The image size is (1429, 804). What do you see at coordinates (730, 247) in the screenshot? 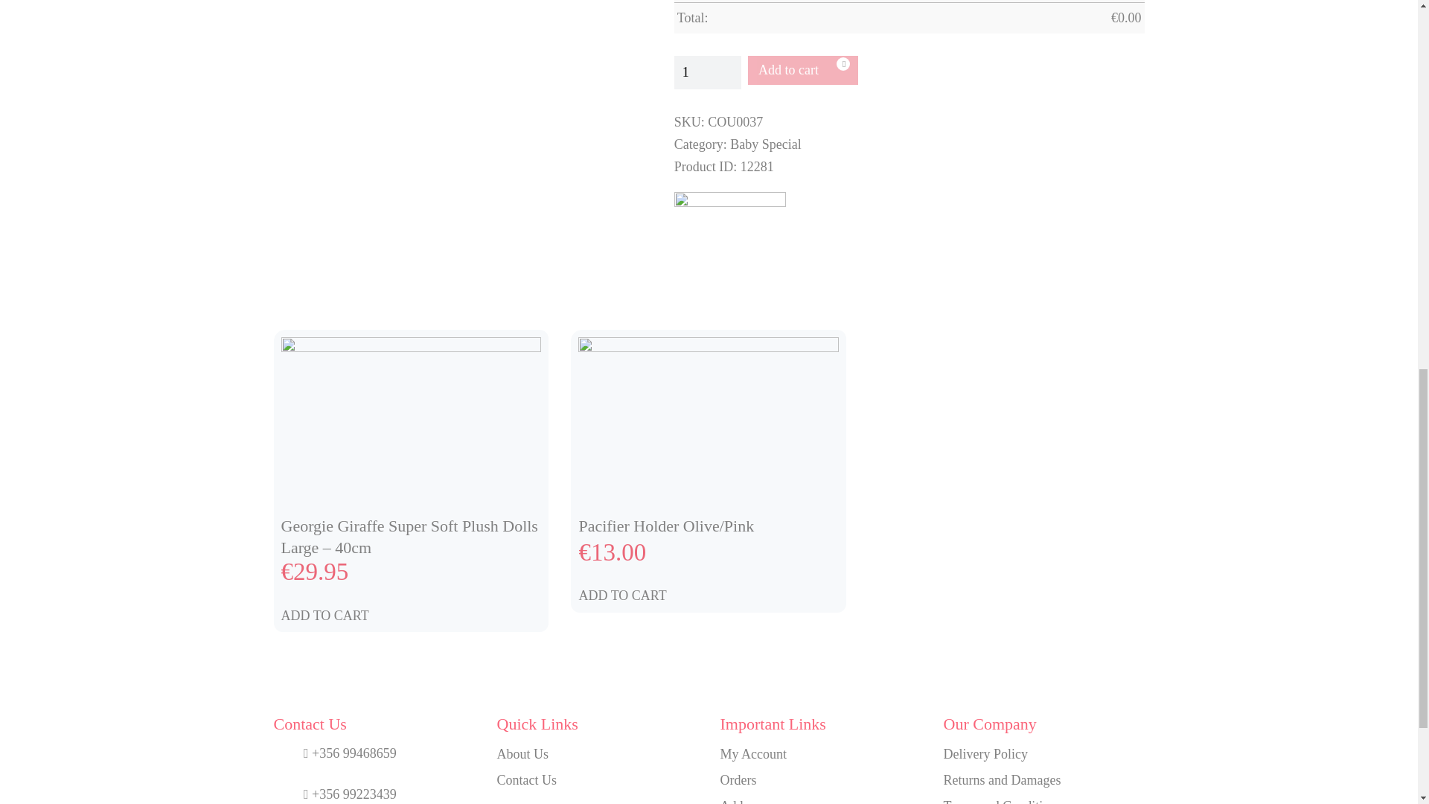
I see `L'Oiseau Bateau` at bounding box center [730, 247].